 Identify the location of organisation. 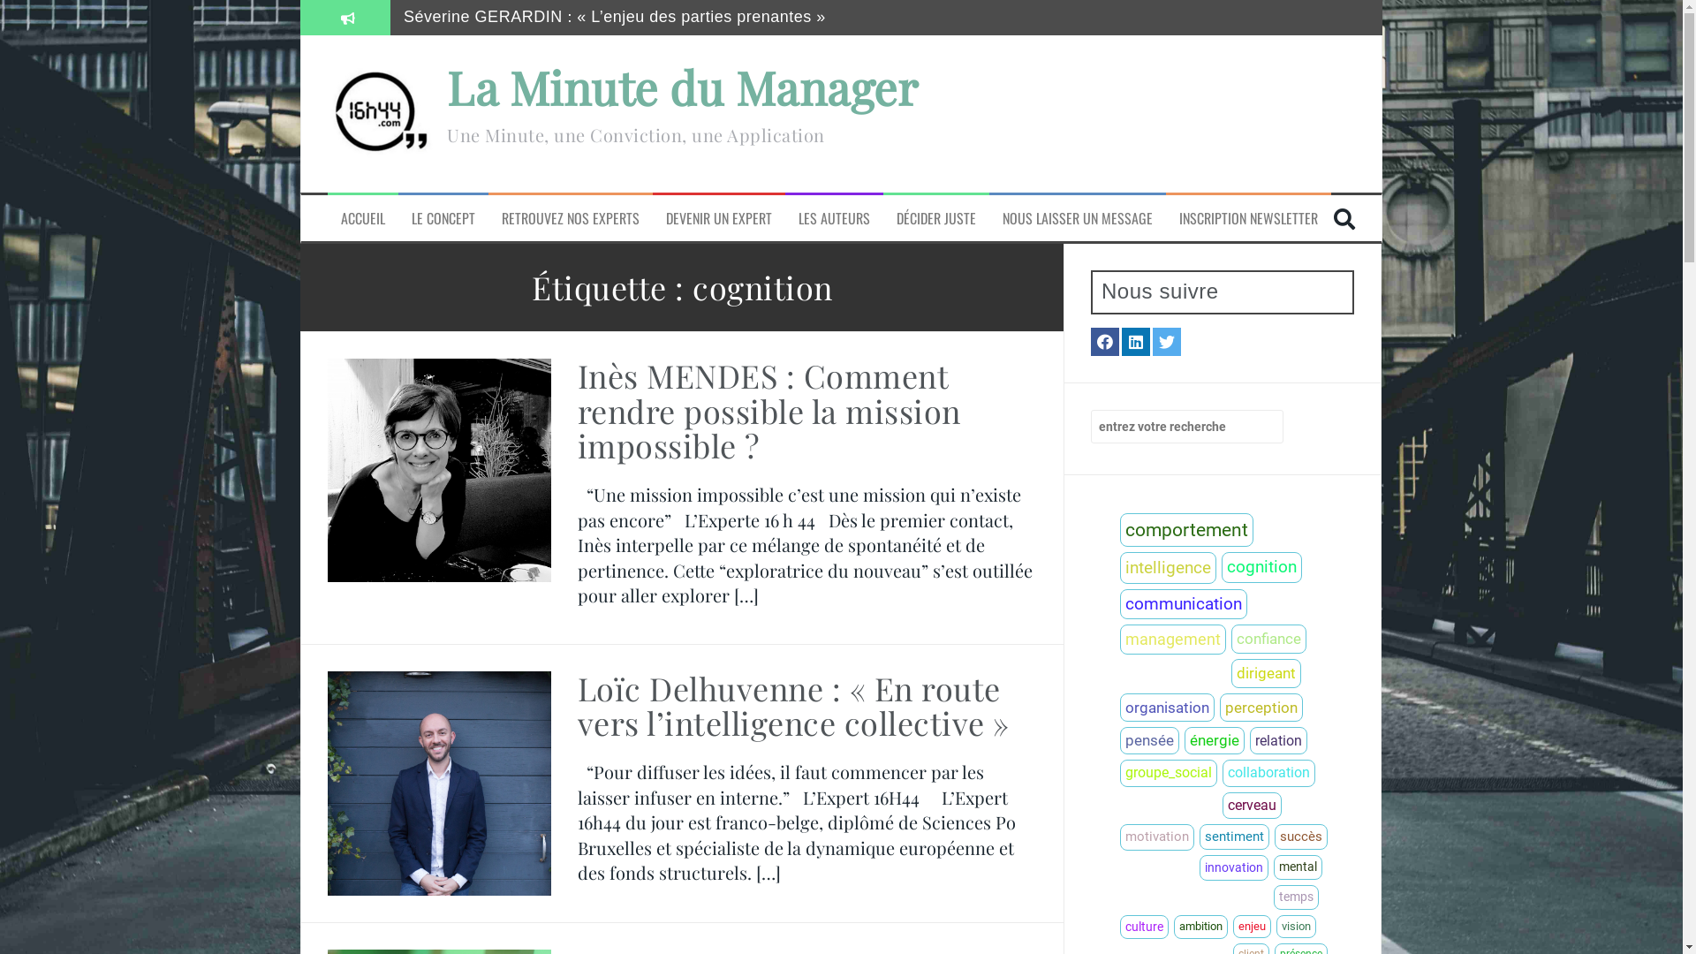
(1168, 708).